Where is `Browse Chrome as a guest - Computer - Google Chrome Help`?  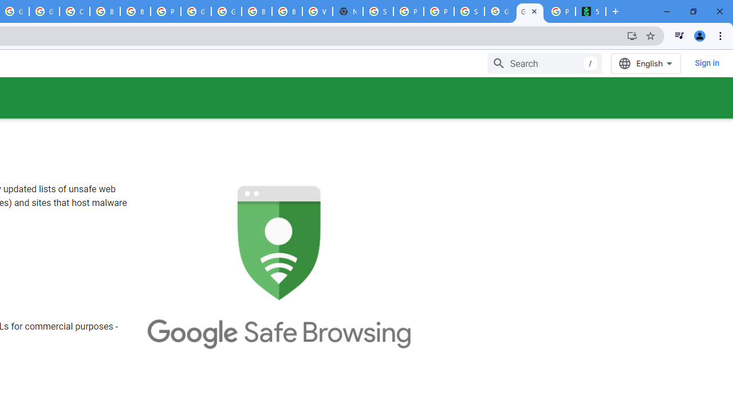
Browse Chrome as a guest - Computer - Google Chrome Help is located at coordinates (257, 11).